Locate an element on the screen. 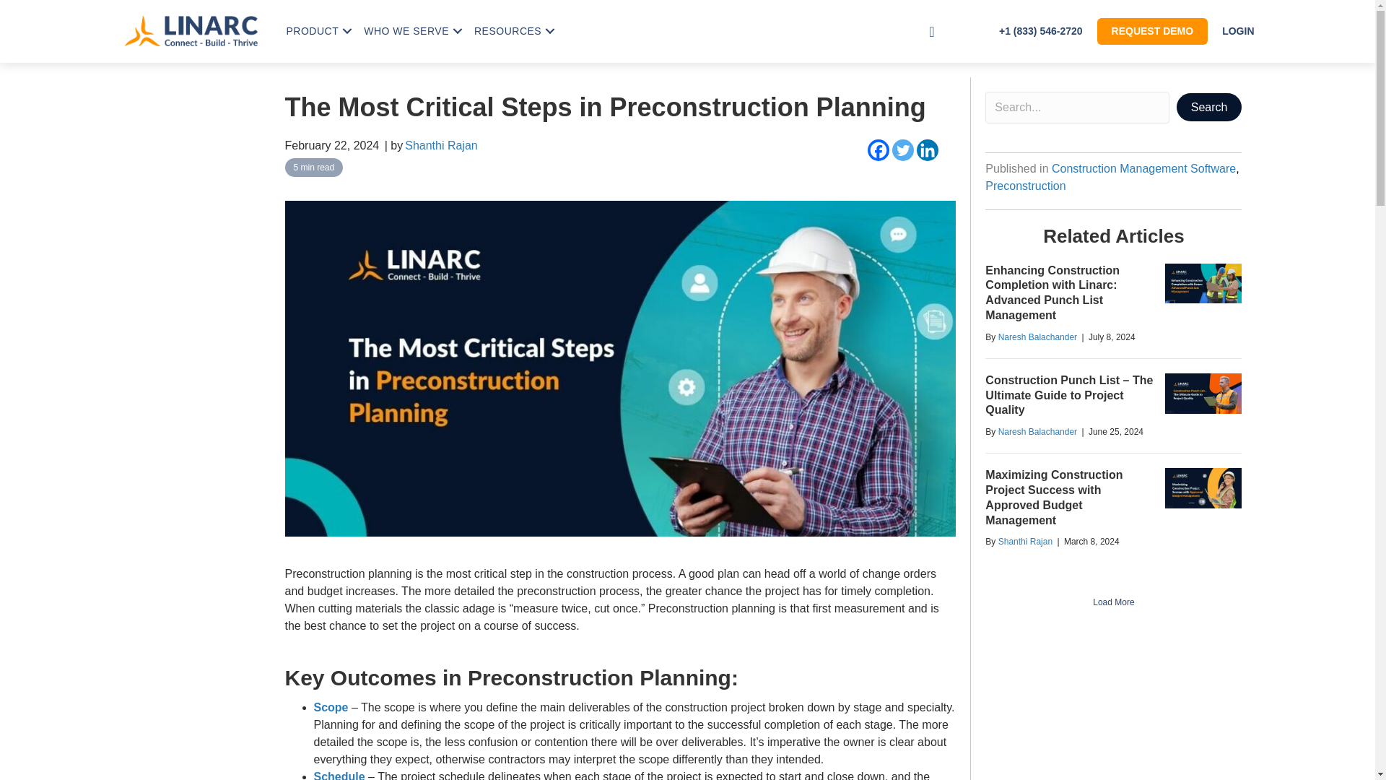  PRODUCT is located at coordinates (317, 30).